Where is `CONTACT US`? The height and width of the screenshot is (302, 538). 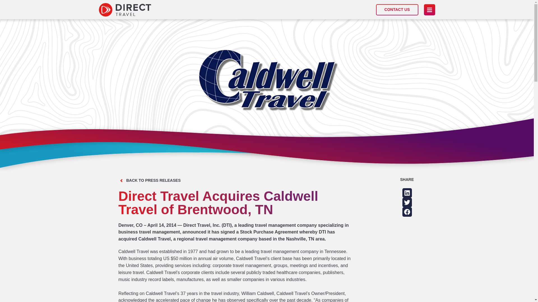 CONTACT US is located at coordinates (397, 10).